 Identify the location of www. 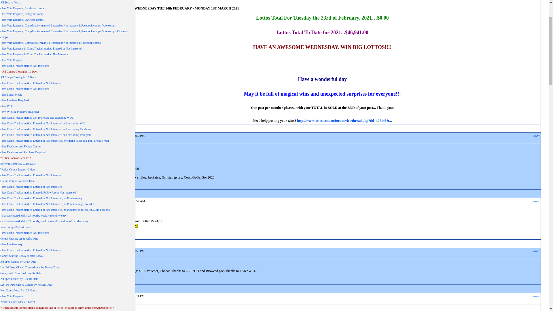
(536, 261).